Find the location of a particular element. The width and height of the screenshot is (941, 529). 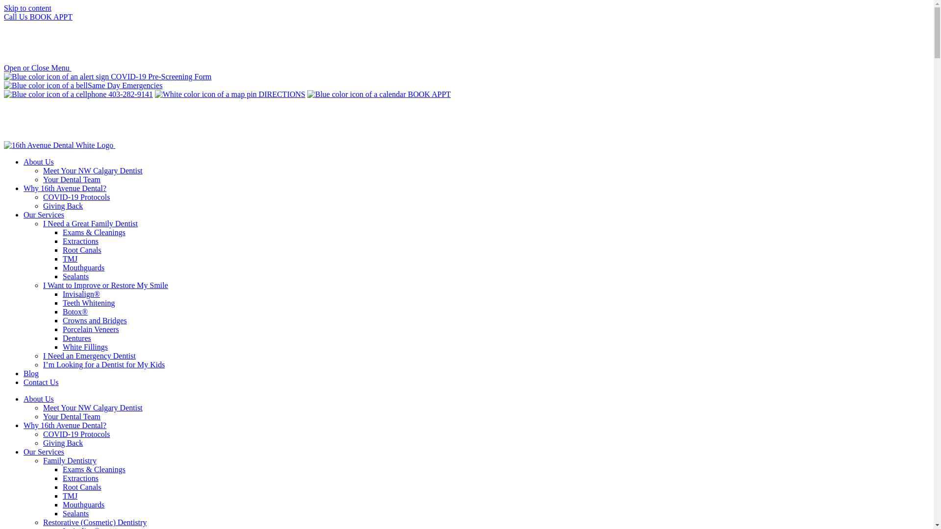

Mouthguards is located at coordinates (83, 505).